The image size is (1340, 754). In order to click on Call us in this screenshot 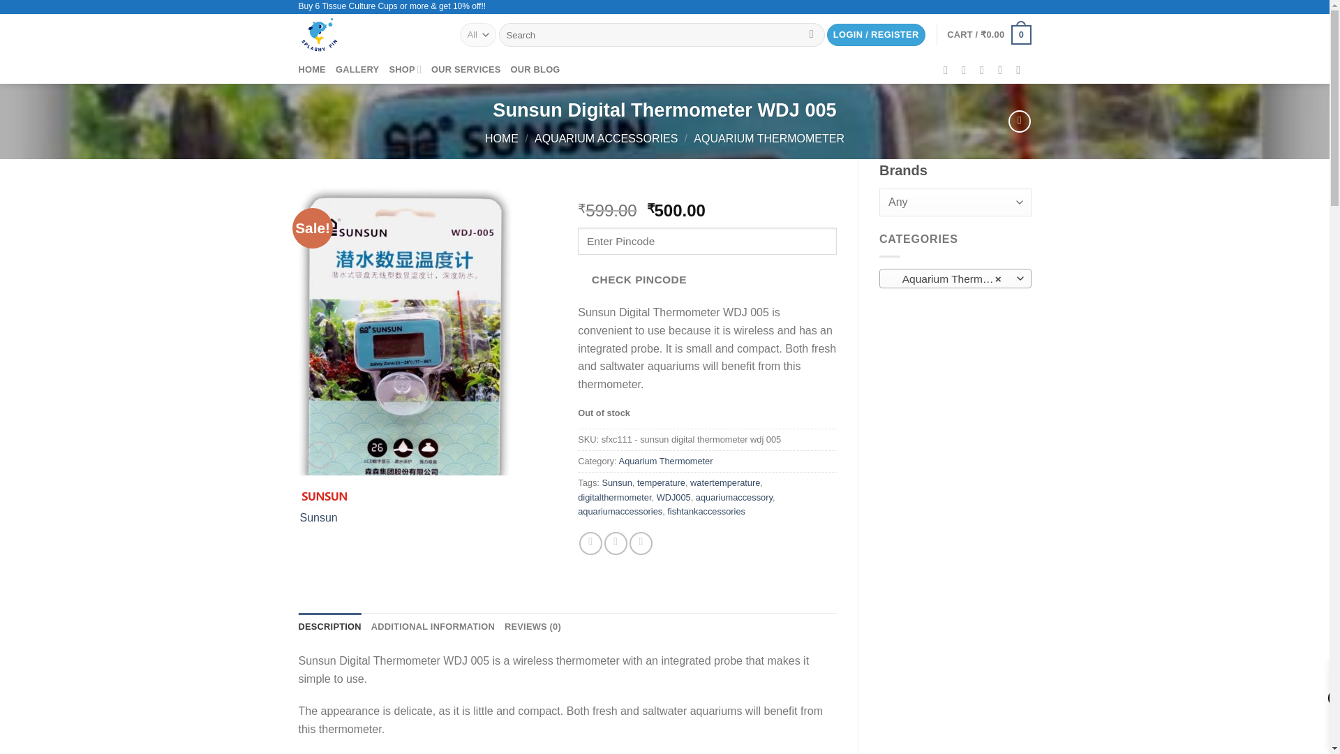, I will do `click(1004, 70)`.